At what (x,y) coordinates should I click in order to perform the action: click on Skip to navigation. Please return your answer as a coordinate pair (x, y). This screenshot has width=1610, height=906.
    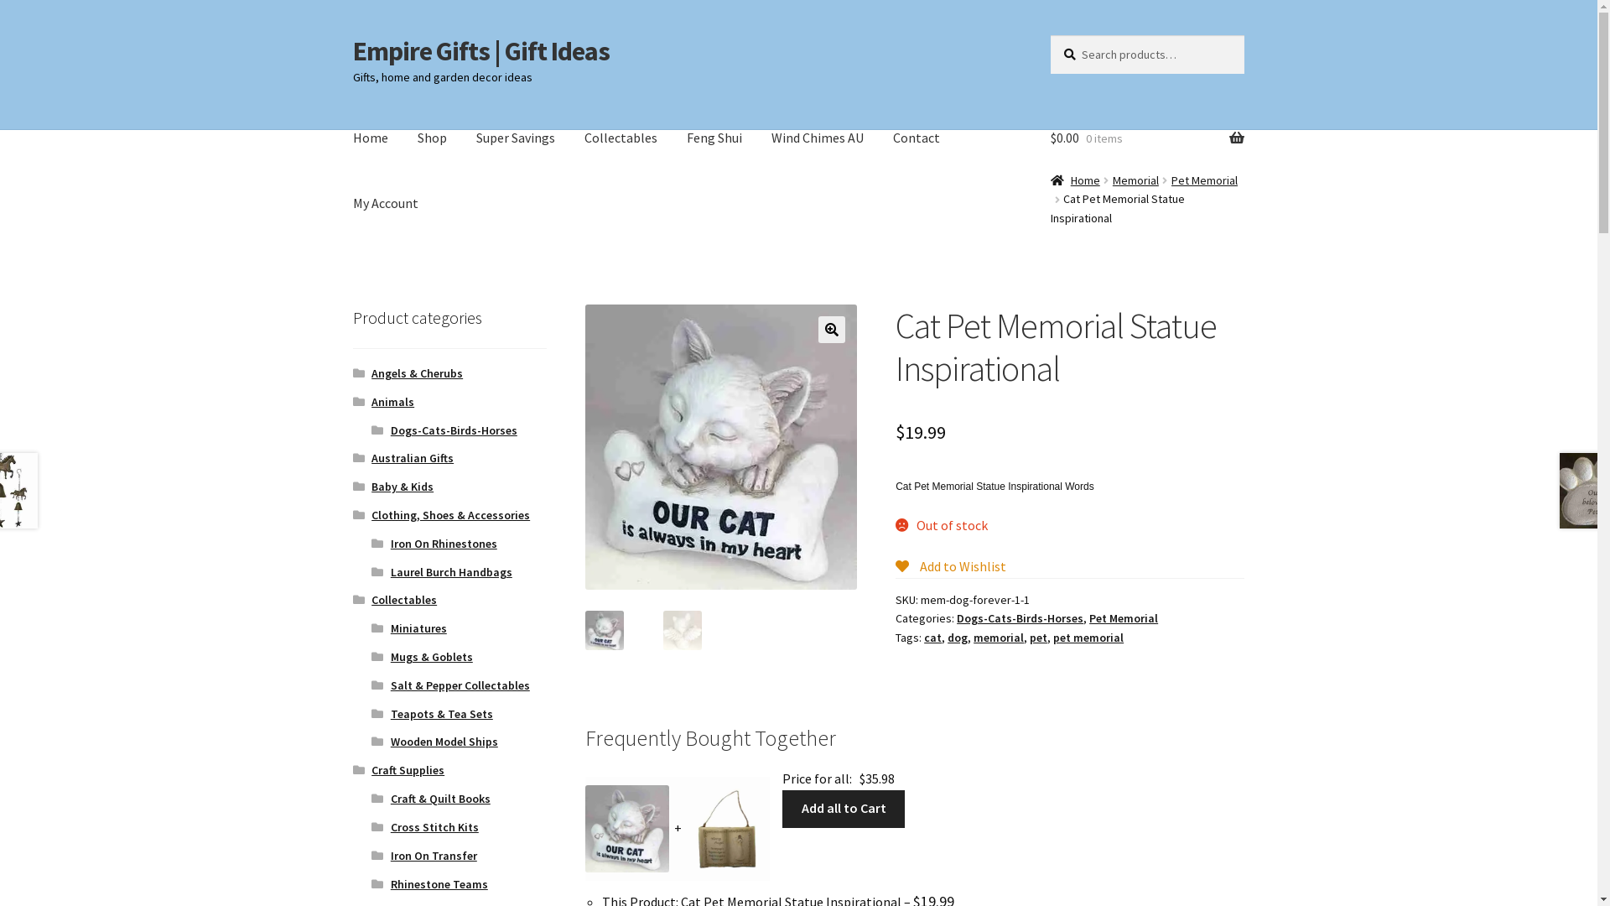
    Looking at the image, I should click on (352, 35).